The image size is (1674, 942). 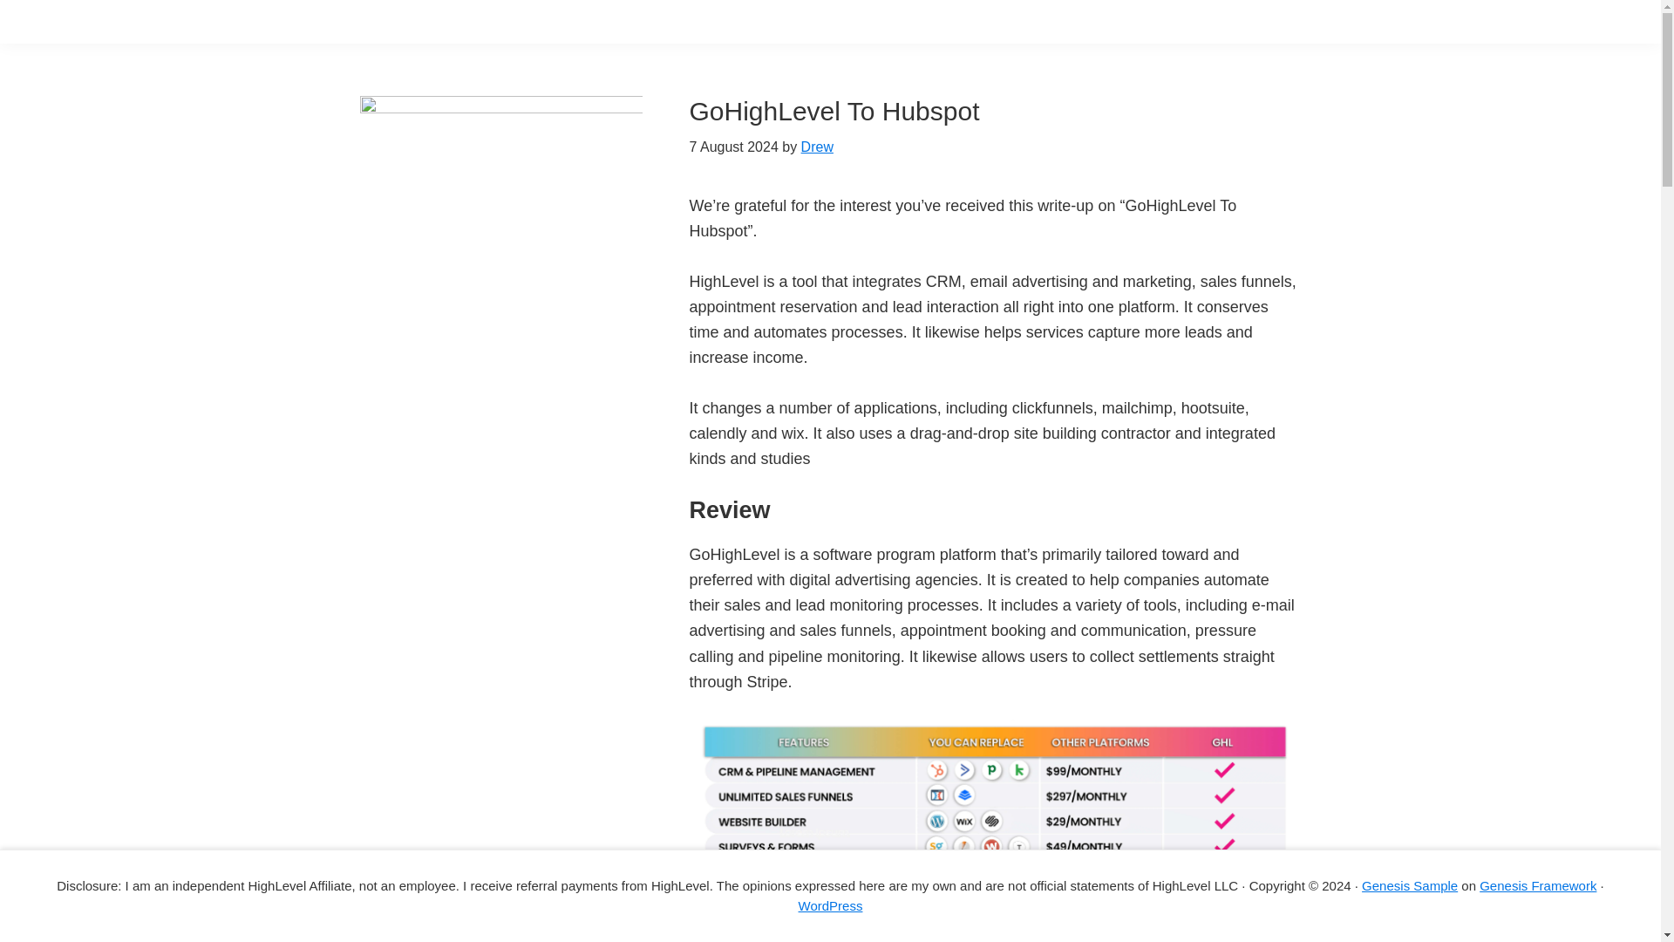 I want to click on Genesis Sample, so click(x=1410, y=884).